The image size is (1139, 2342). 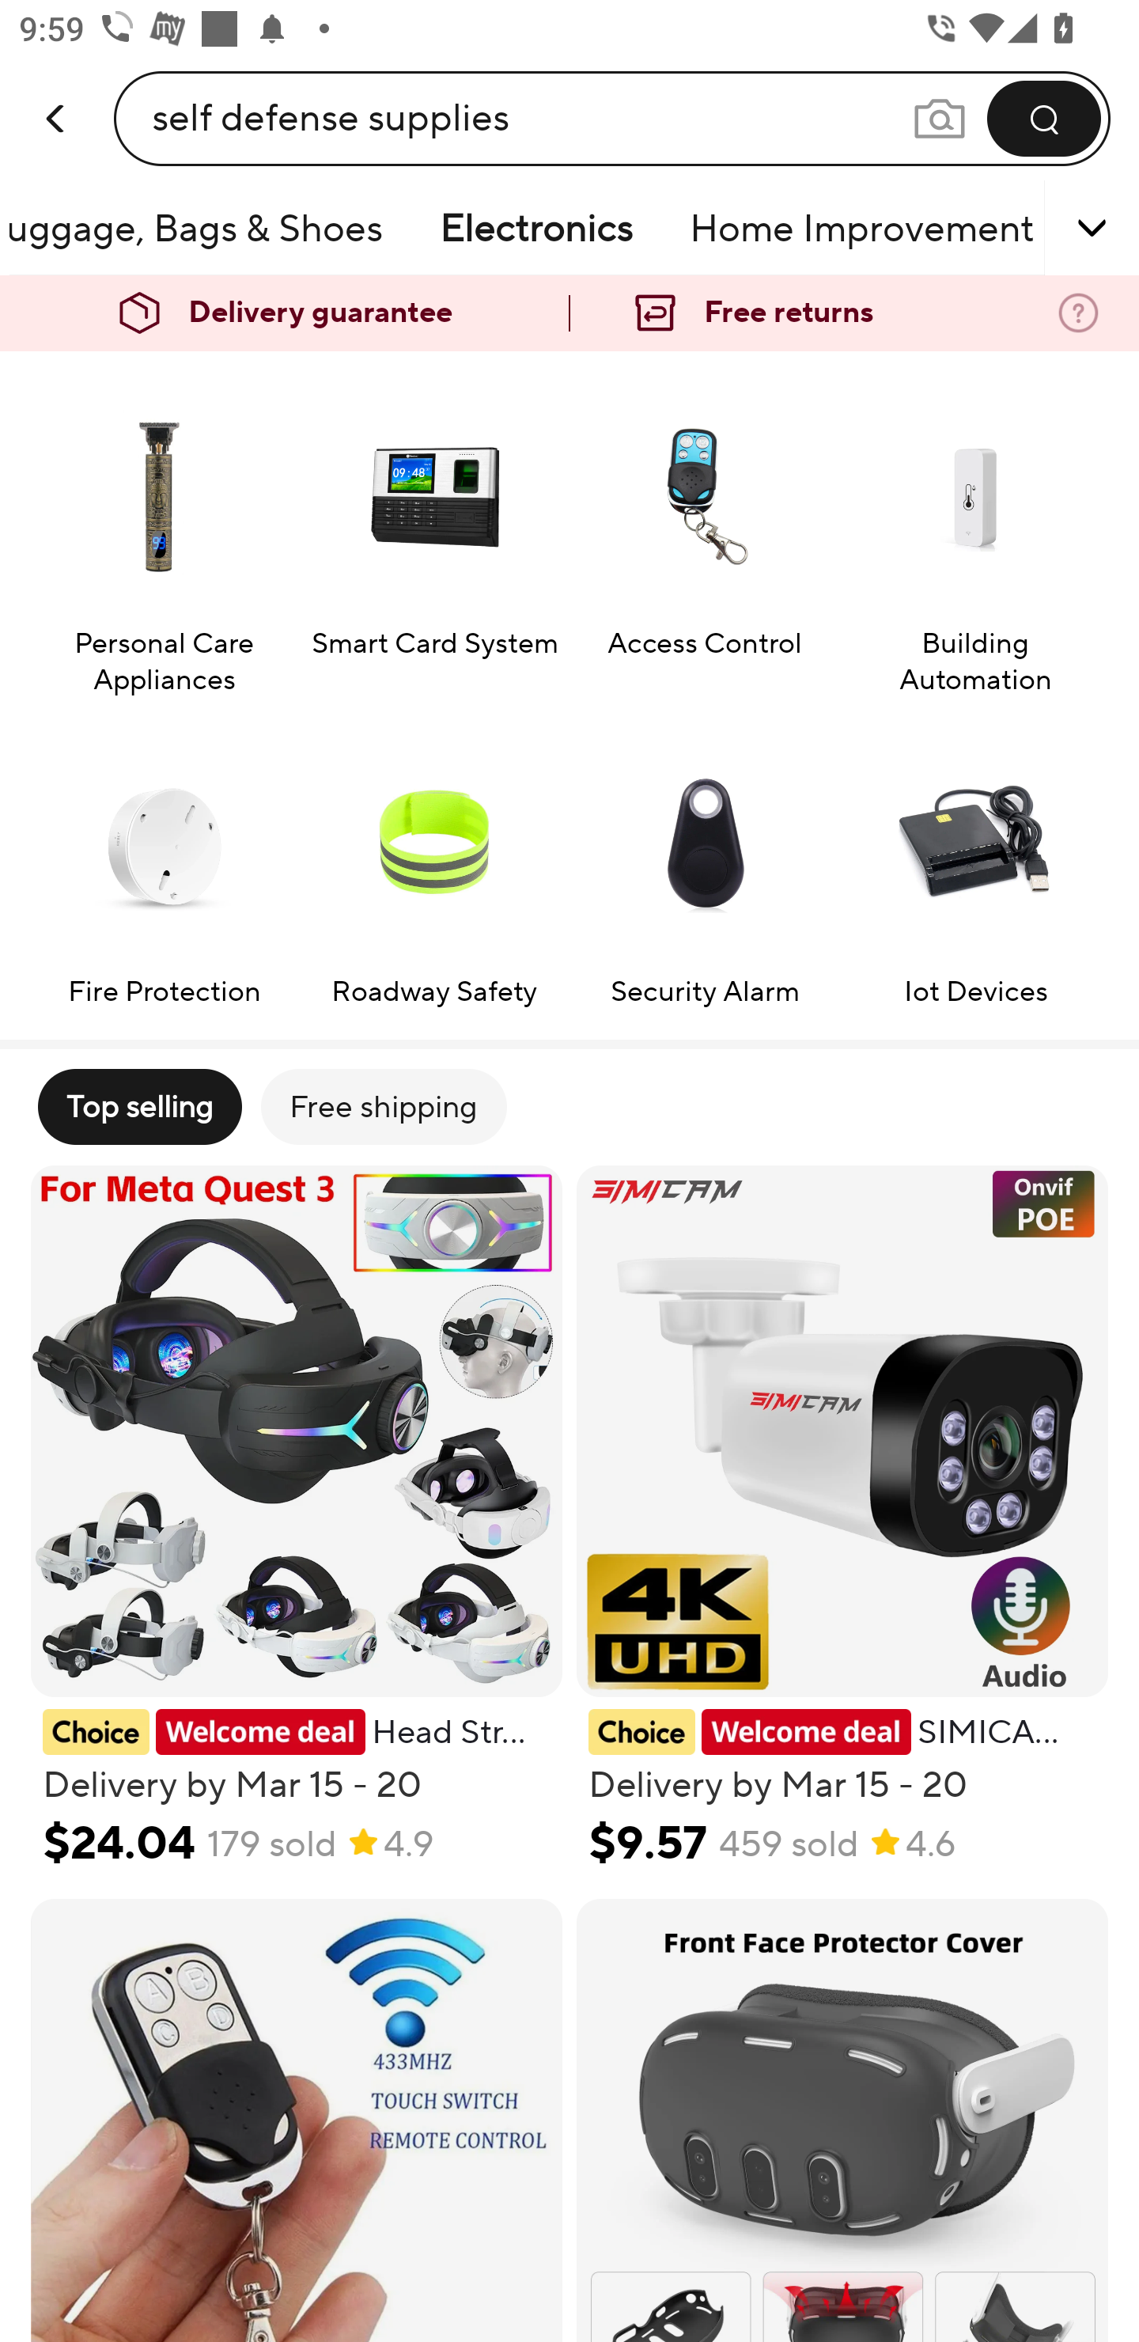 What do you see at coordinates (57, 90) in the screenshot?
I see `back ` at bounding box center [57, 90].